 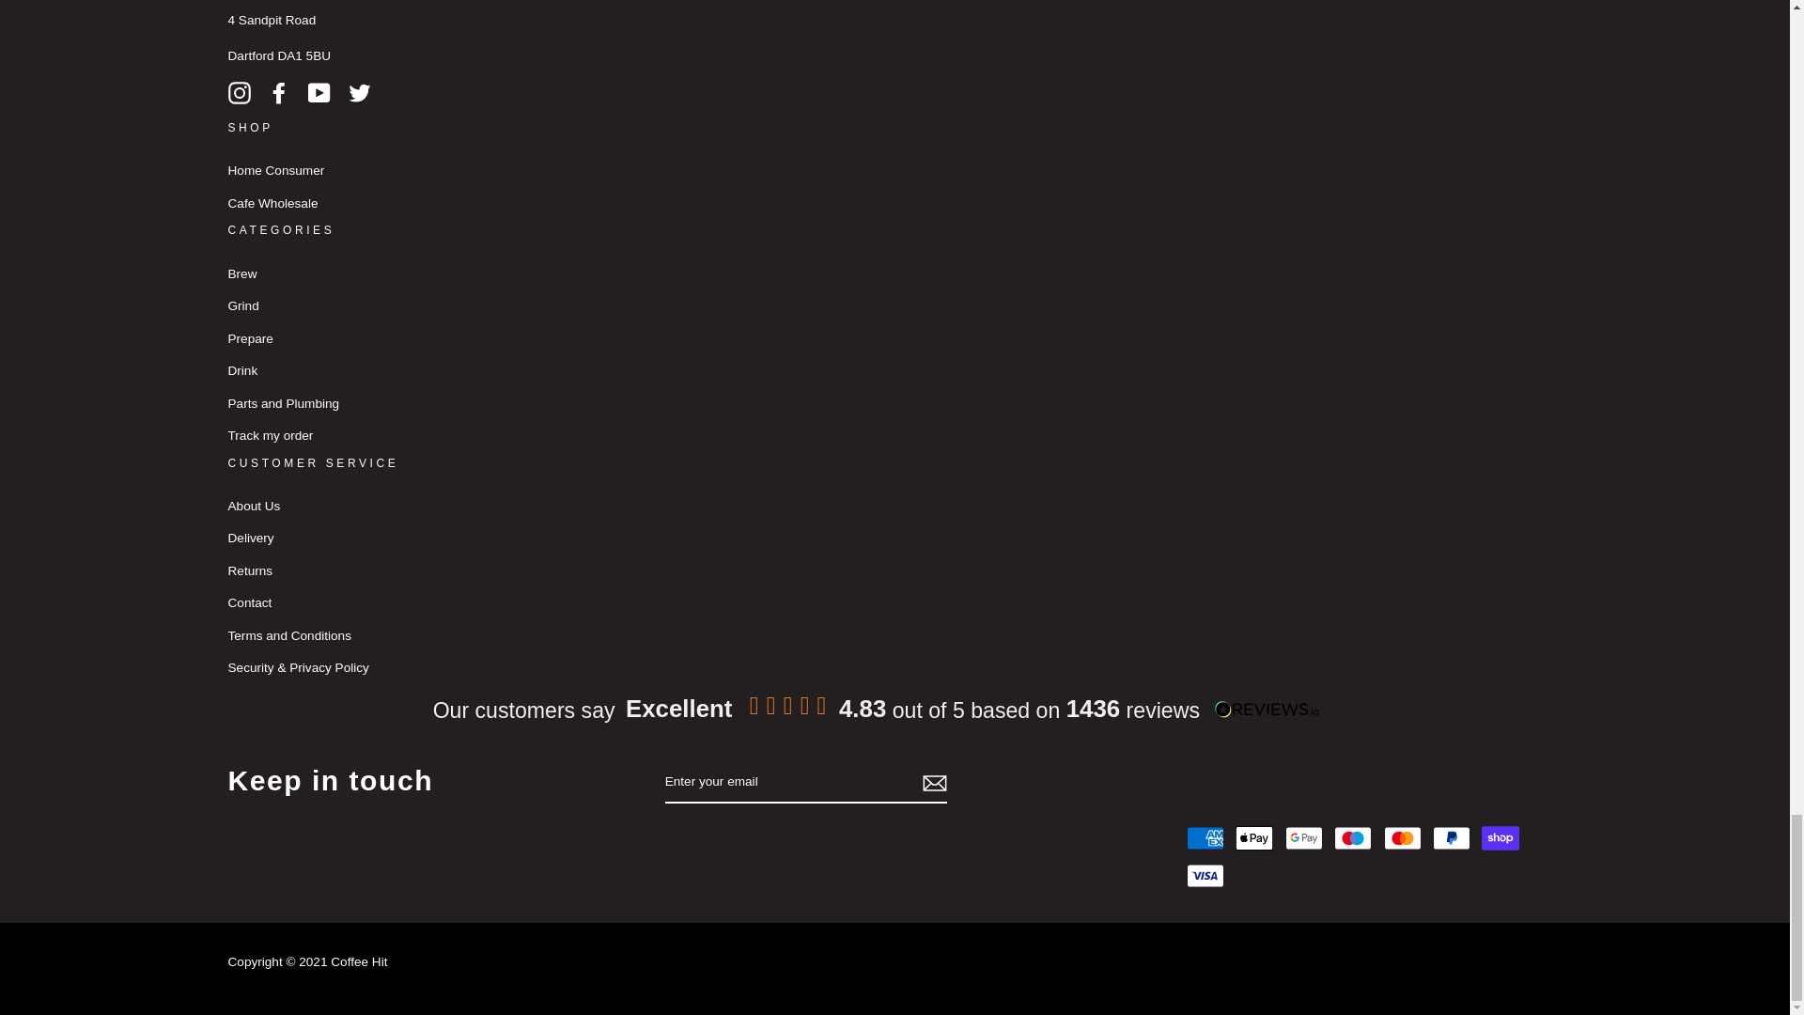 I want to click on Coffee Hit Trade on Twitter, so click(x=359, y=92).